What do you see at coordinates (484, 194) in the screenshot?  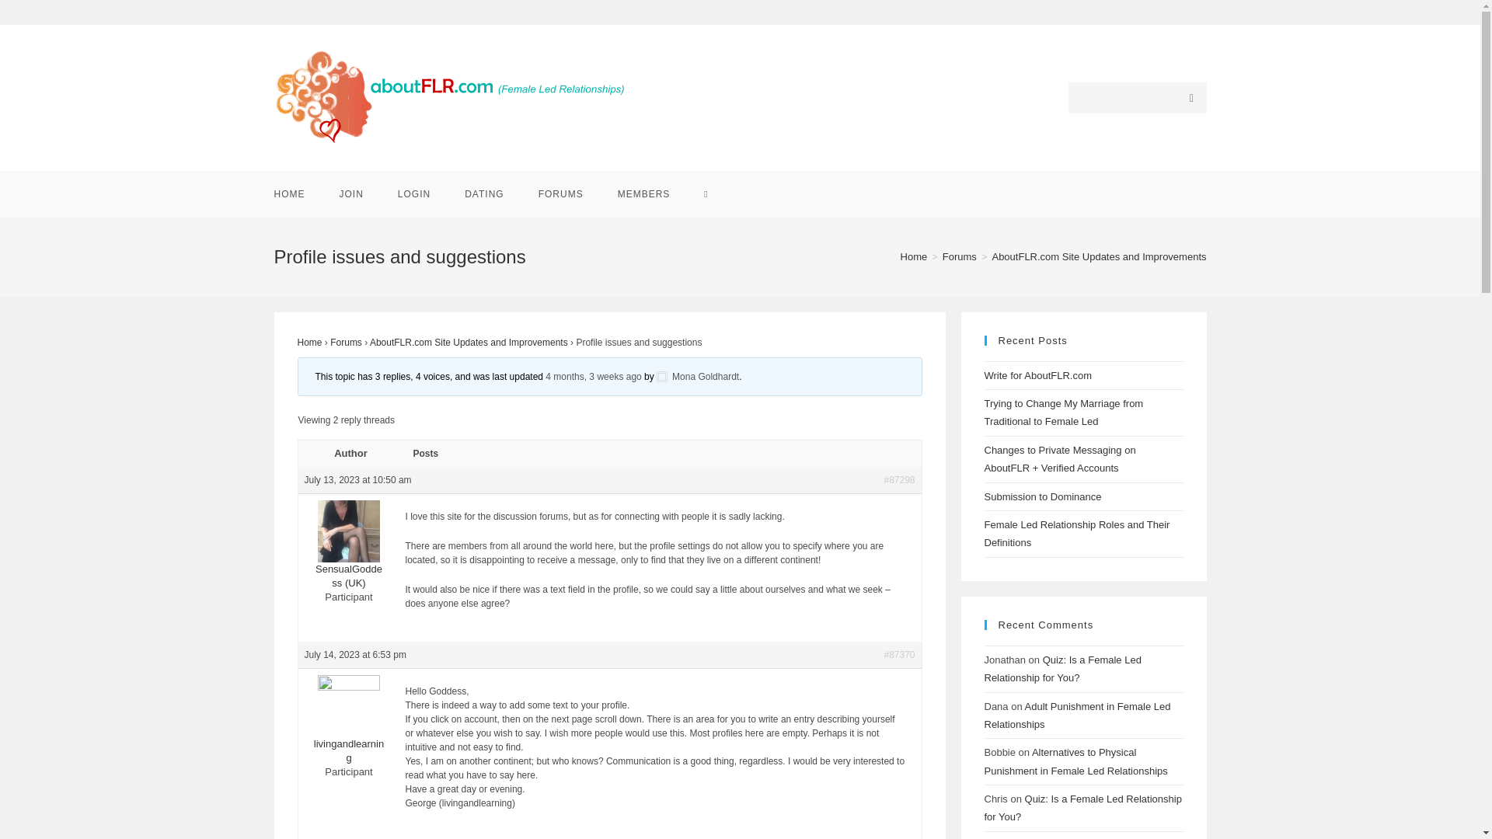 I see `DATING` at bounding box center [484, 194].